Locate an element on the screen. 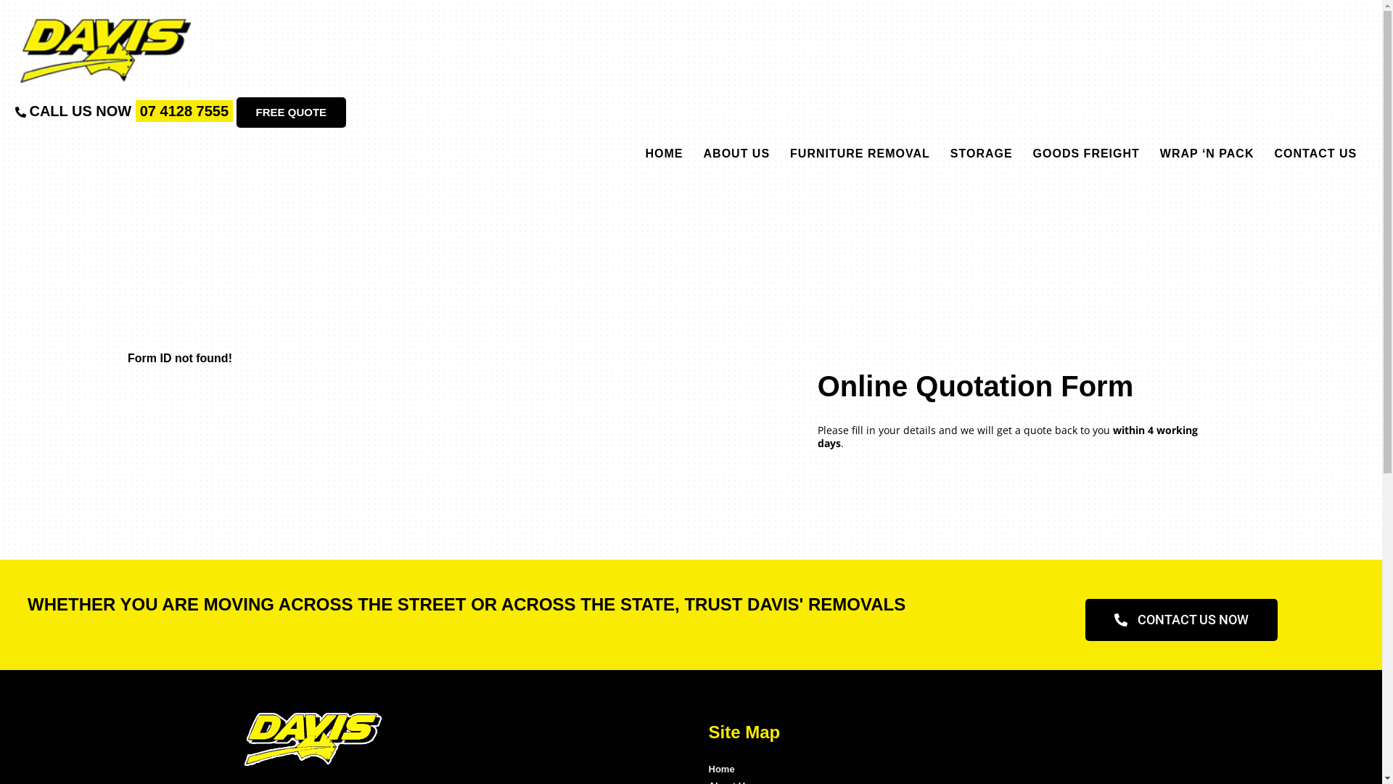 This screenshot has width=1393, height=784. CALL US NOW 07 4128 7555 is located at coordinates (131, 111).